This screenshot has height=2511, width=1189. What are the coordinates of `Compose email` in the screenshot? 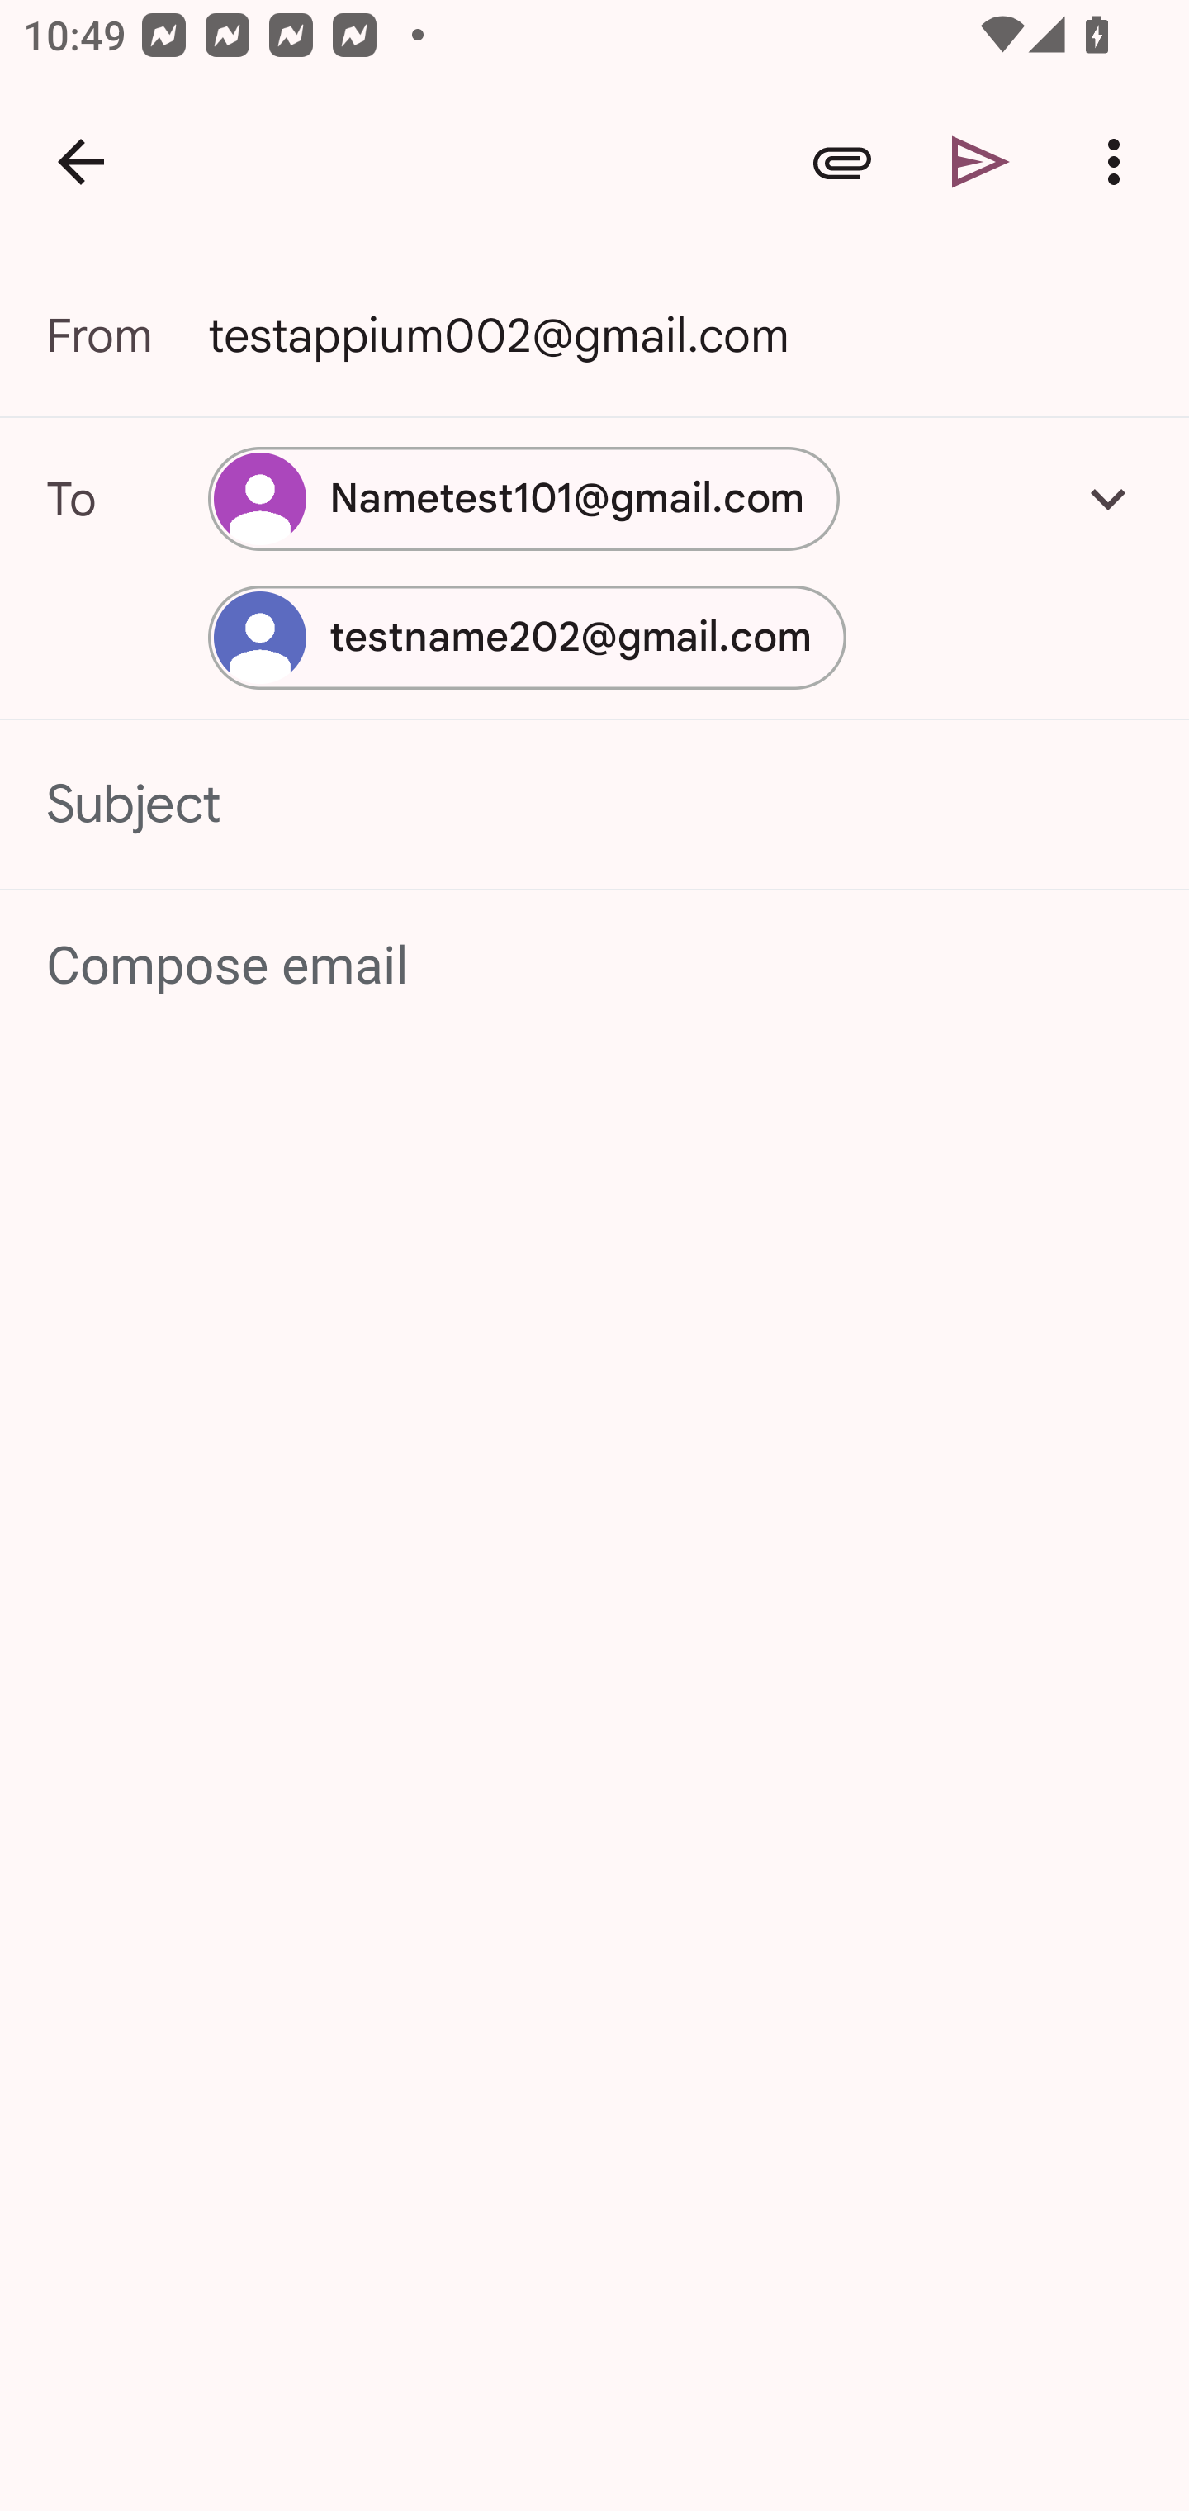 It's located at (596, 966).